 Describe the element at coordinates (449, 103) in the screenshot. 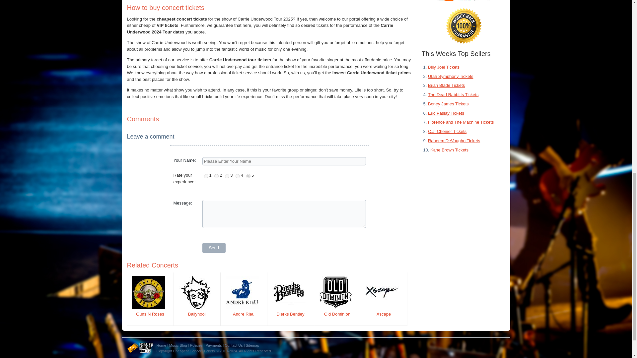

I see `Boney James Tickets` at that location.